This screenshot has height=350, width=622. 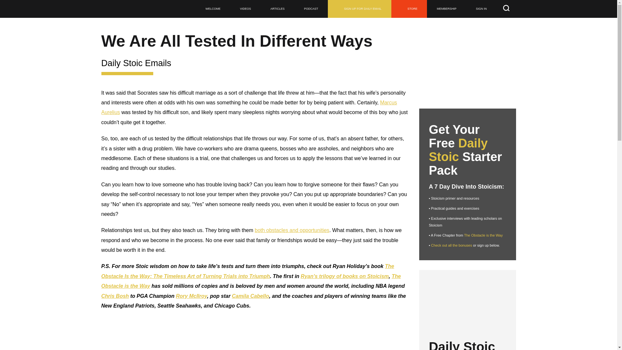 What do you see at coordinates (7, 3) in the screenshot?
I see `Search` at bounding box center [7, 3].